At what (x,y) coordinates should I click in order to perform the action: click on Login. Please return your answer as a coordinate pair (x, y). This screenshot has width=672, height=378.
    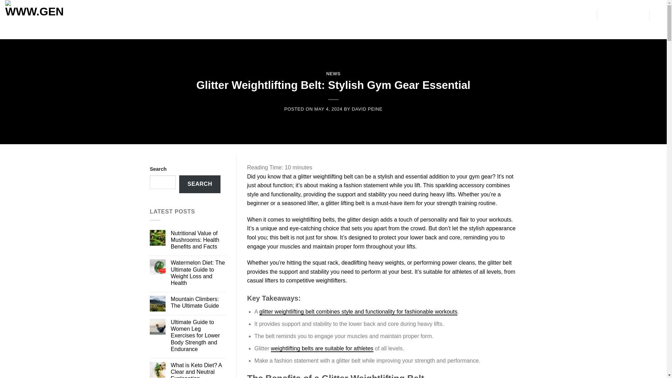
    Looking at the image, I should click on (658, 15).